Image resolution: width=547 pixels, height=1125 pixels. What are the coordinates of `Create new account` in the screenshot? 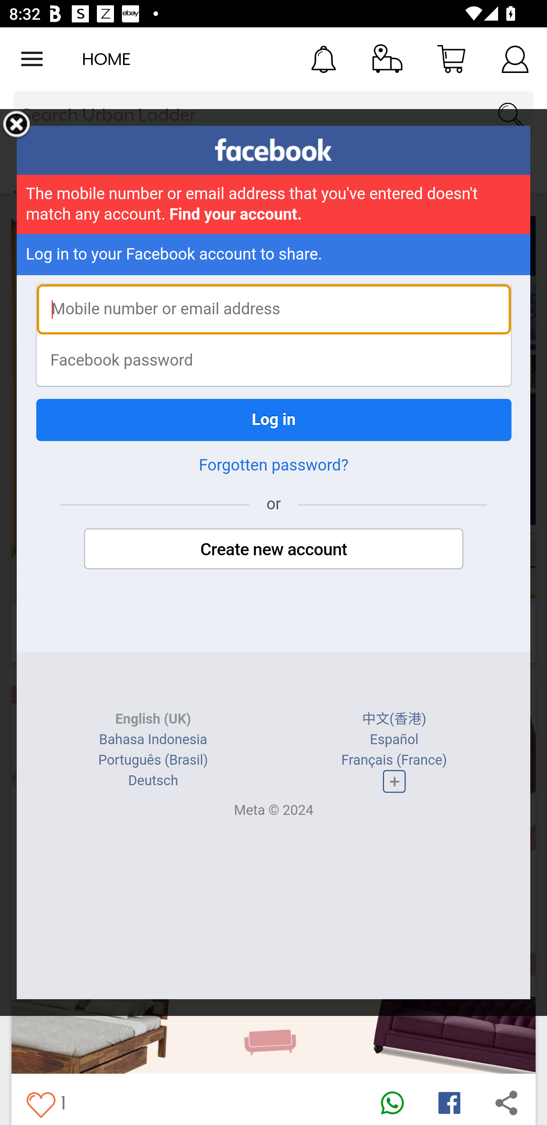 It's located at (273, 549).